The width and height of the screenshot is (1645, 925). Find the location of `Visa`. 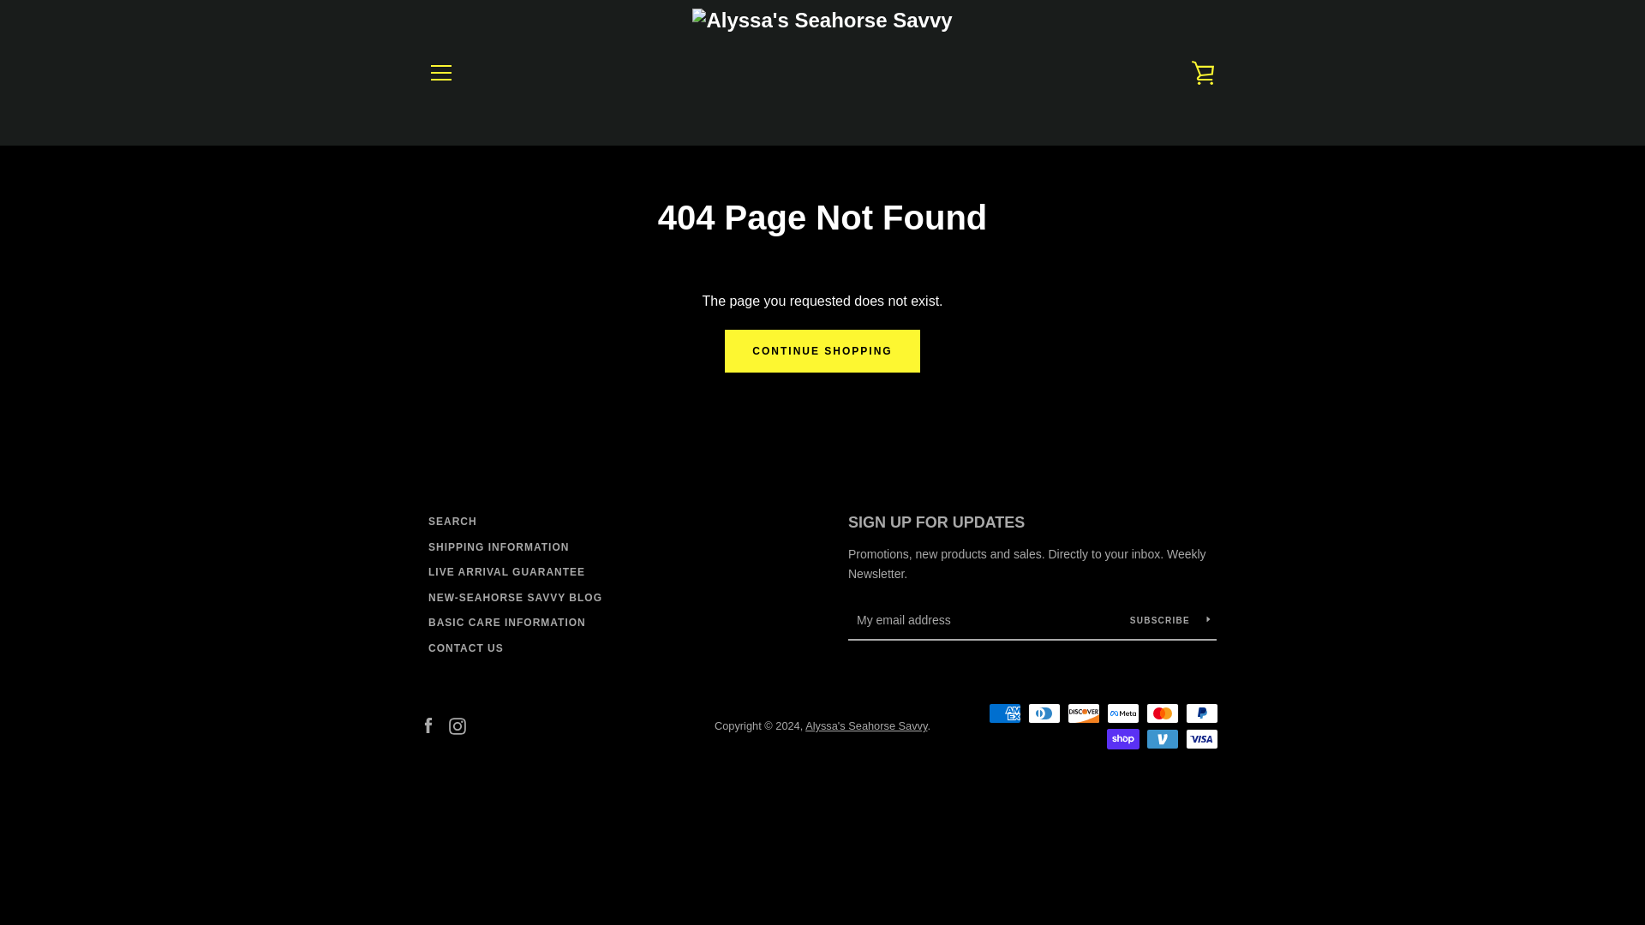

Visa is located at coordinates (1202, 738).